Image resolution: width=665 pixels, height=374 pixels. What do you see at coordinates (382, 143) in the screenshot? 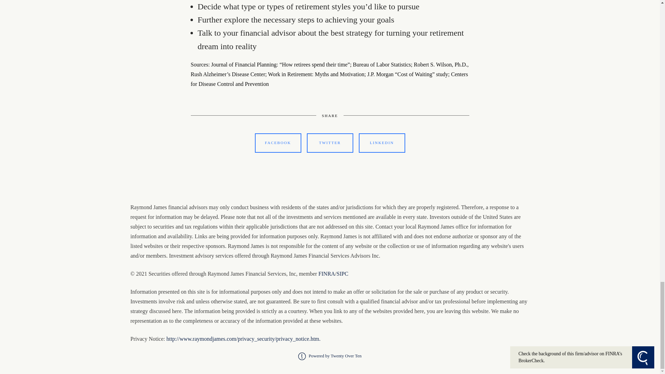
I see `LINKEDIN` at bounding box center [382, 143].